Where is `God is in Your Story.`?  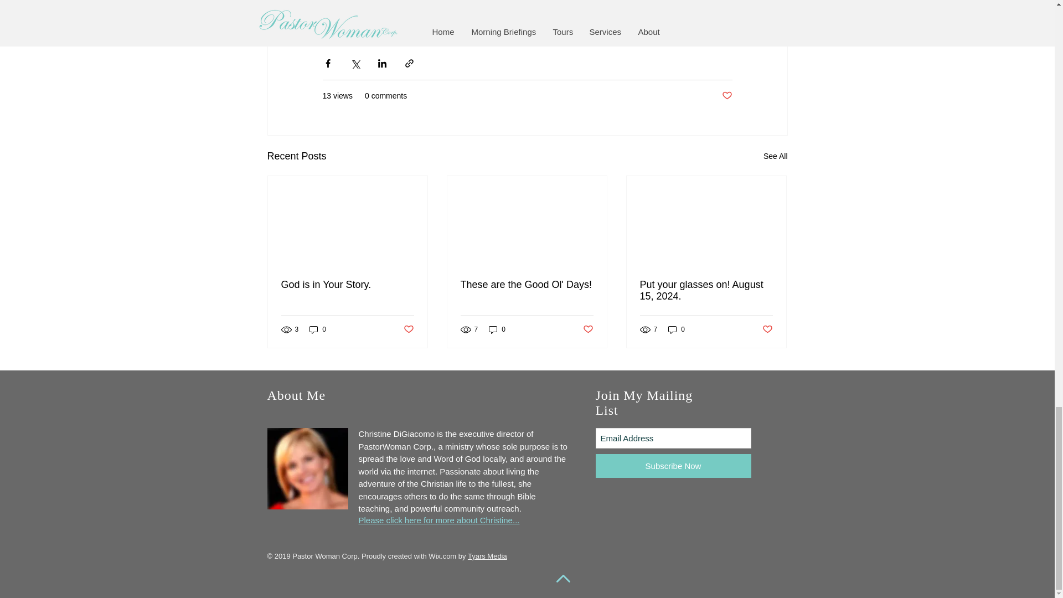
God is in Your Story. is located at coordinates (348, 285).